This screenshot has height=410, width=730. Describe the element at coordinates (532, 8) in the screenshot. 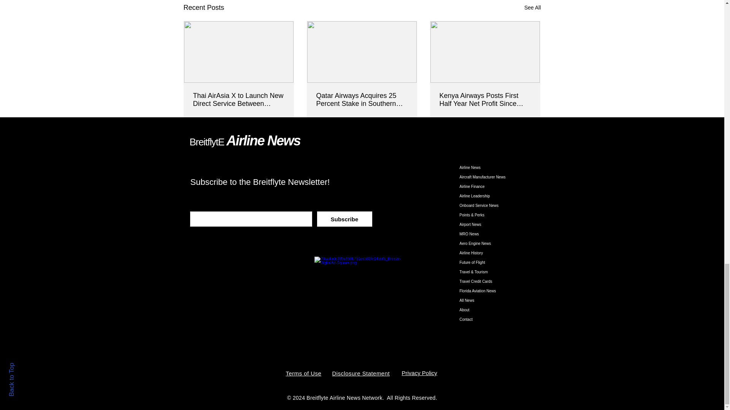

I see `See All` at that location.